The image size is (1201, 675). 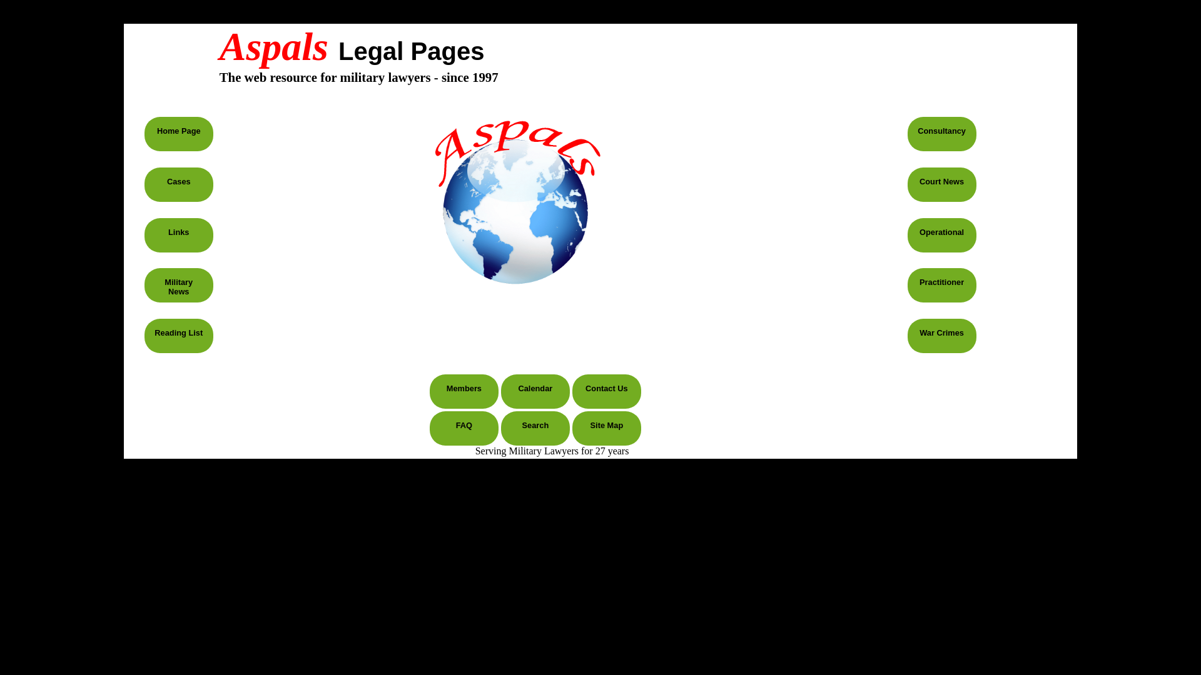 What do you see at coordinates (464, 425) in the screenshot?
I see `FAQ` at bounding box center [464, 425].